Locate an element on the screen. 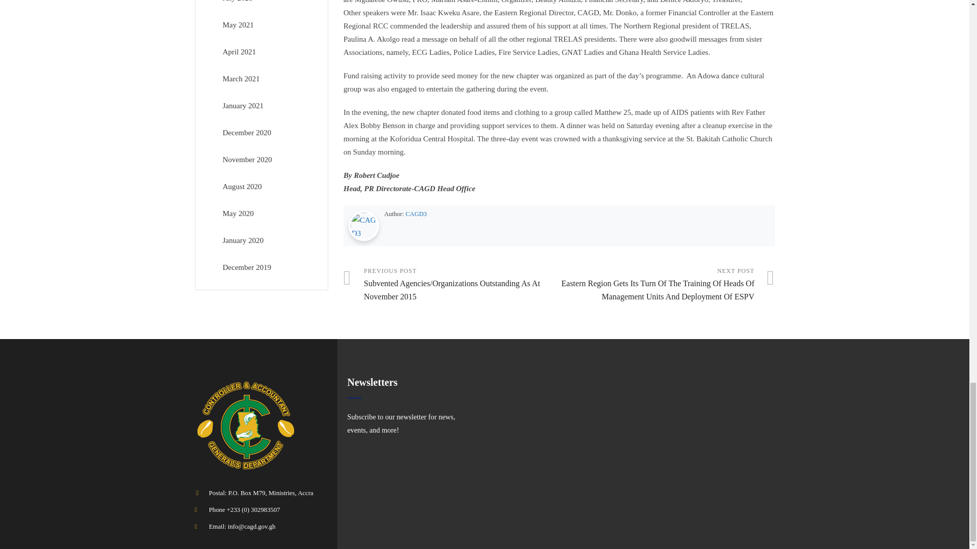 This screenshot has height=549, width=977. CAGD3 is located at coordinates (416, 213).